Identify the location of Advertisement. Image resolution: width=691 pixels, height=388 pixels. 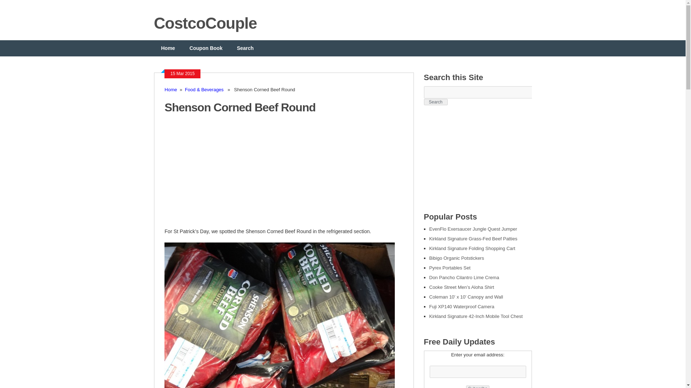
(225, 175).